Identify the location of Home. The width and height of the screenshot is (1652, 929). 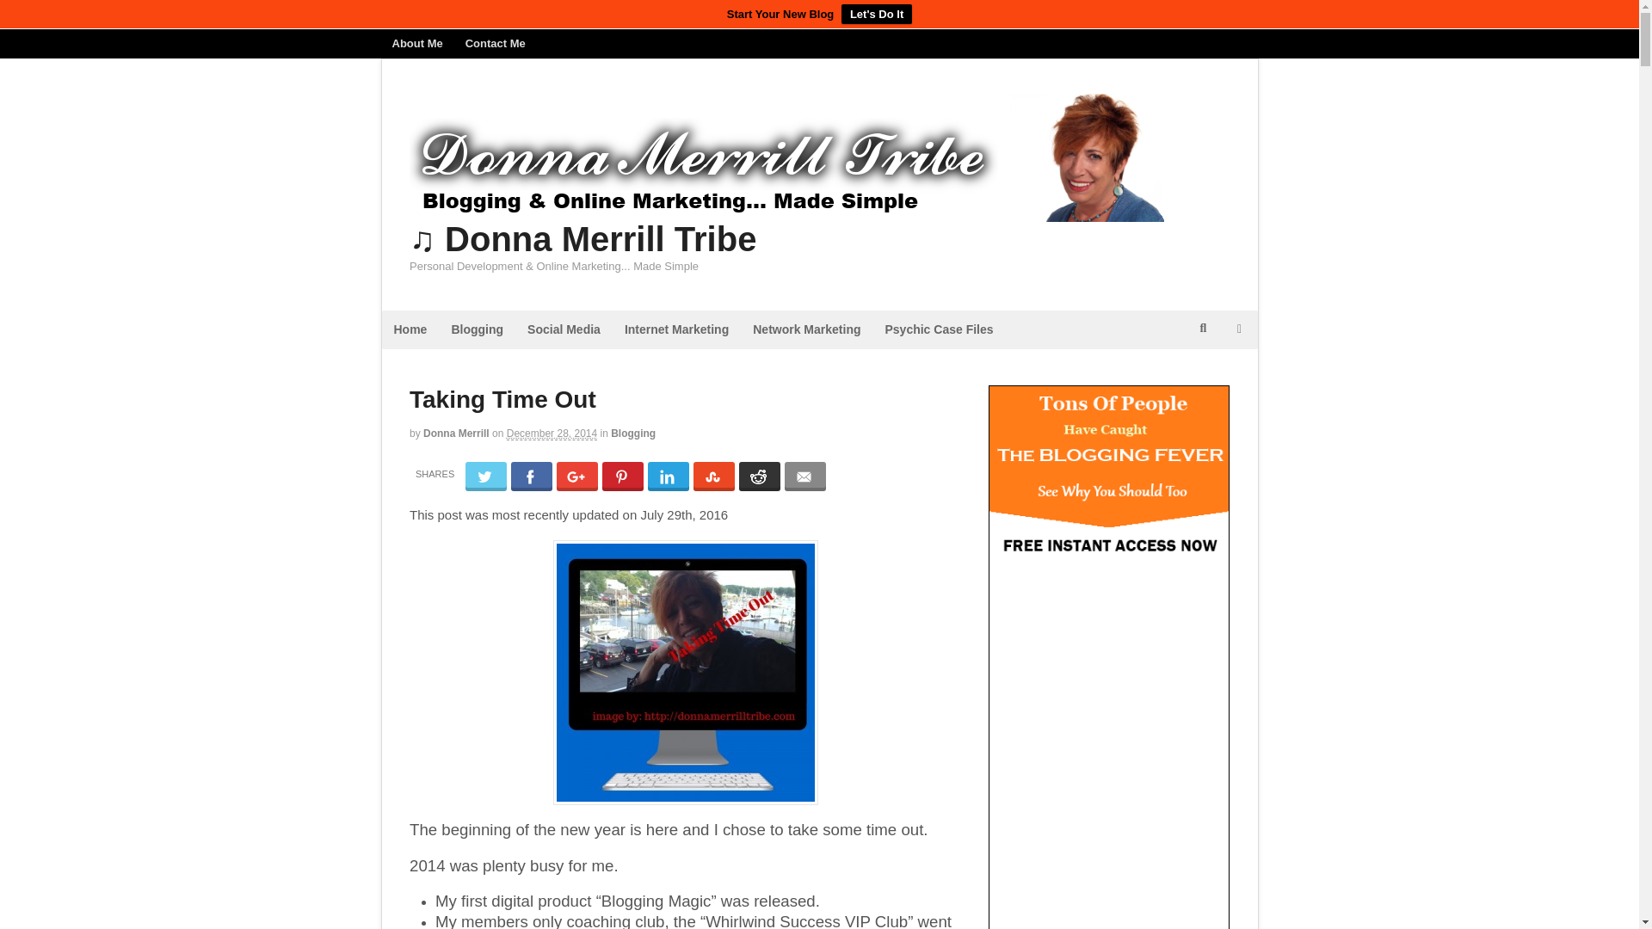
(410, 329).